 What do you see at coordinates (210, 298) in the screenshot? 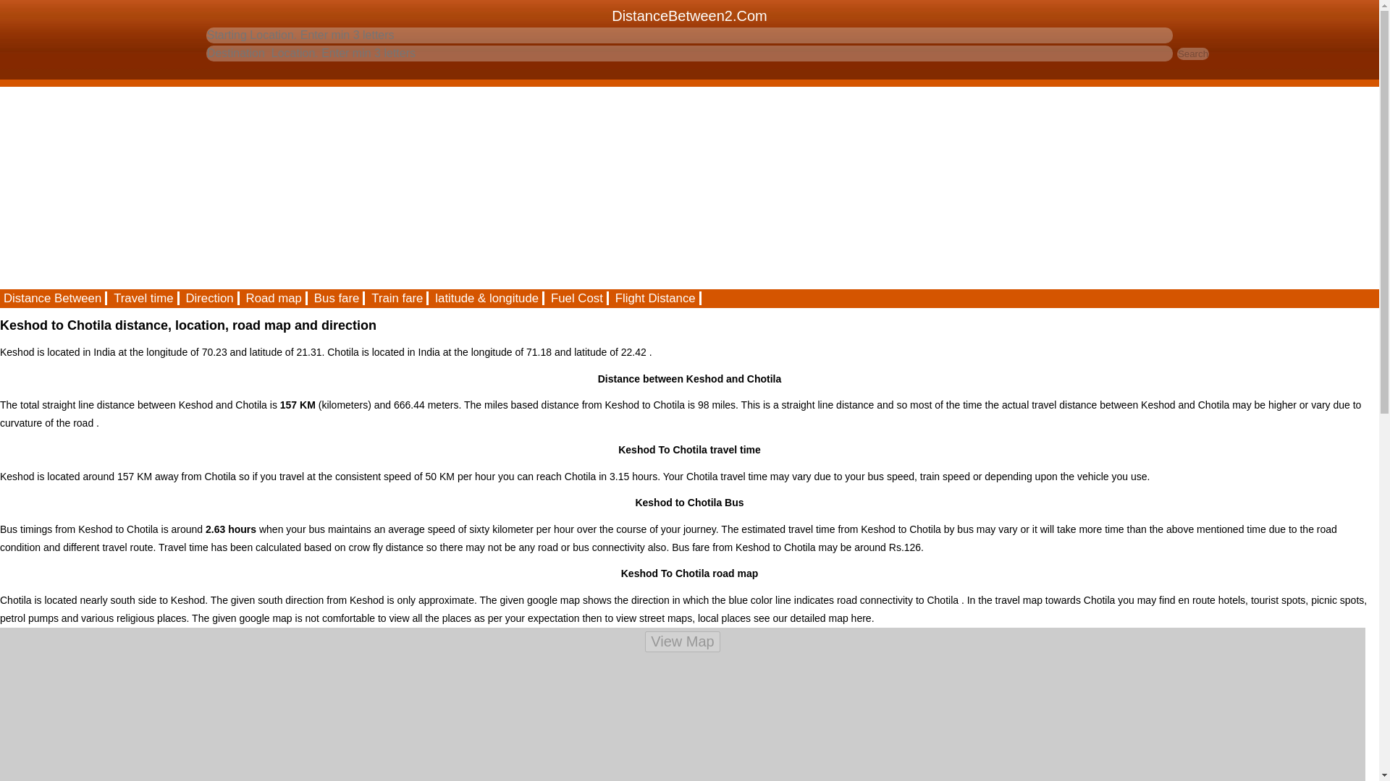
I see `driving direction` at bounding box center [210, 298].